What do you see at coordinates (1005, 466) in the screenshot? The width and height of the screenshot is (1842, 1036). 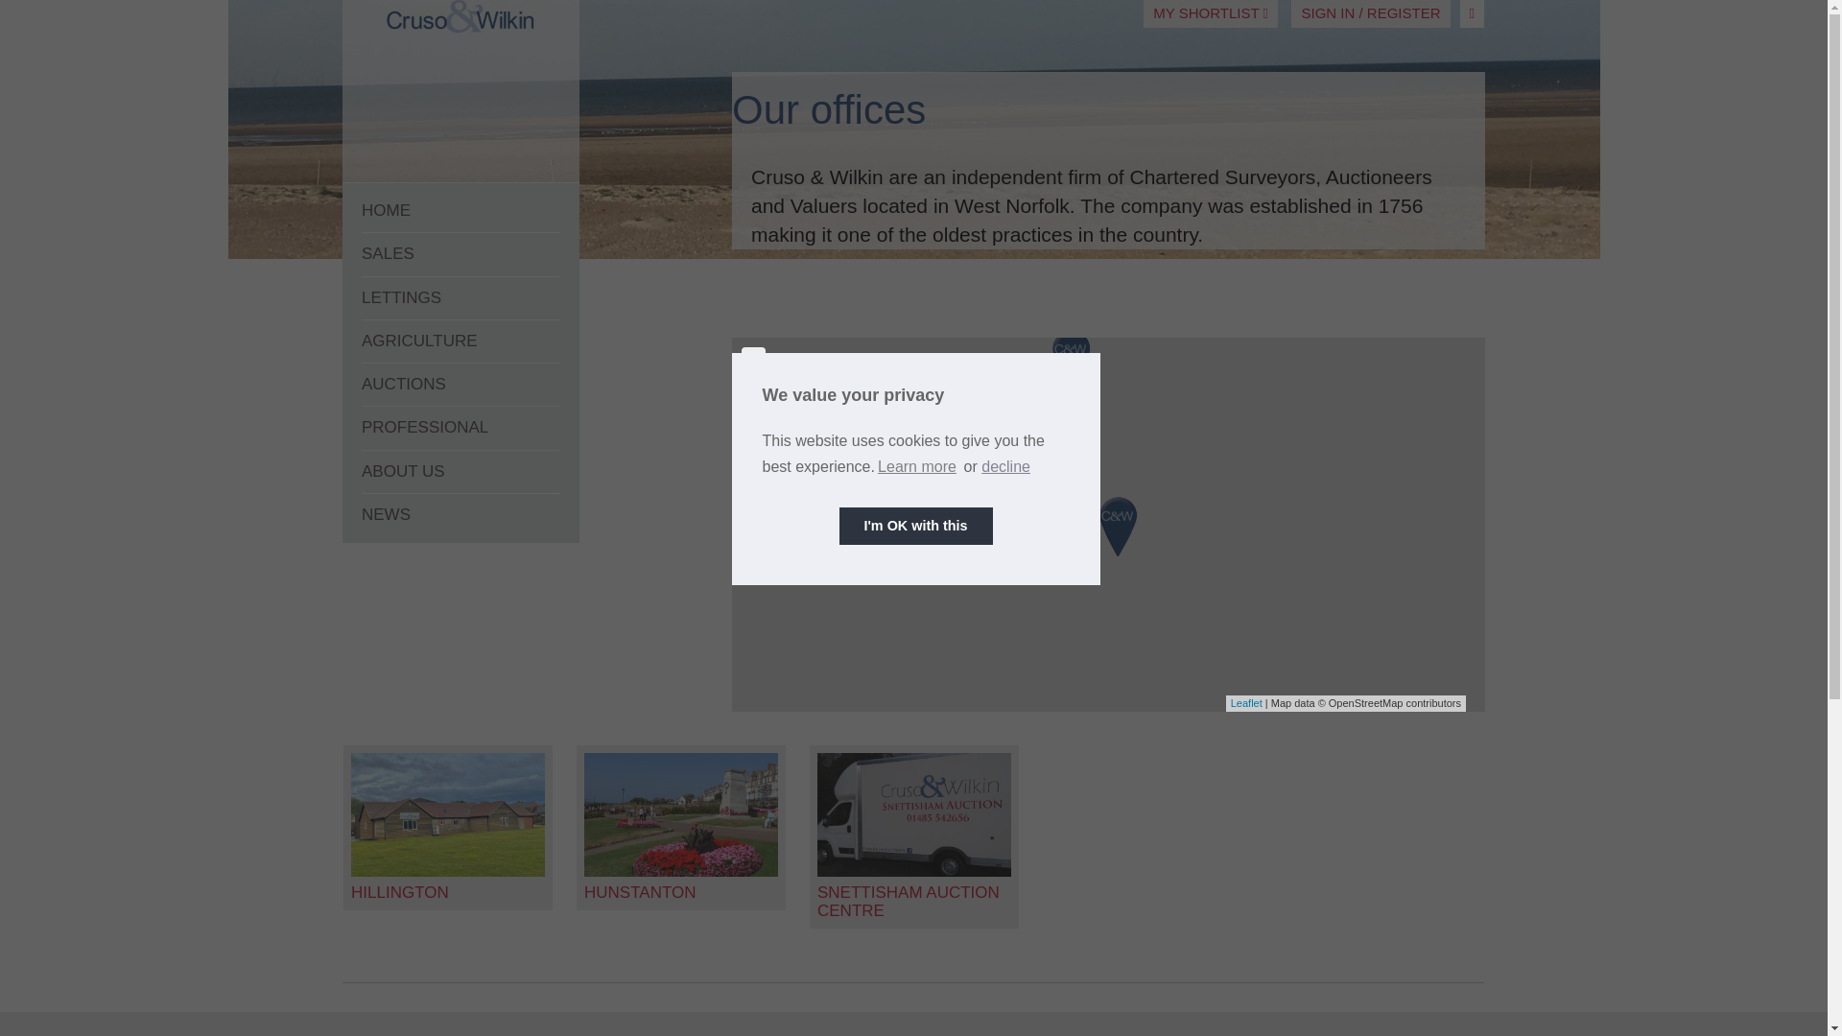 I see `decline` at bounding box center [1005, 466].